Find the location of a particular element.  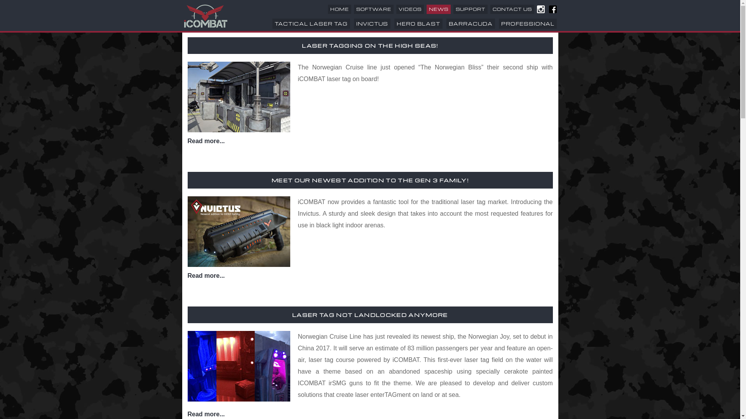

HERO BLAST is located at coordinates (418, 24).